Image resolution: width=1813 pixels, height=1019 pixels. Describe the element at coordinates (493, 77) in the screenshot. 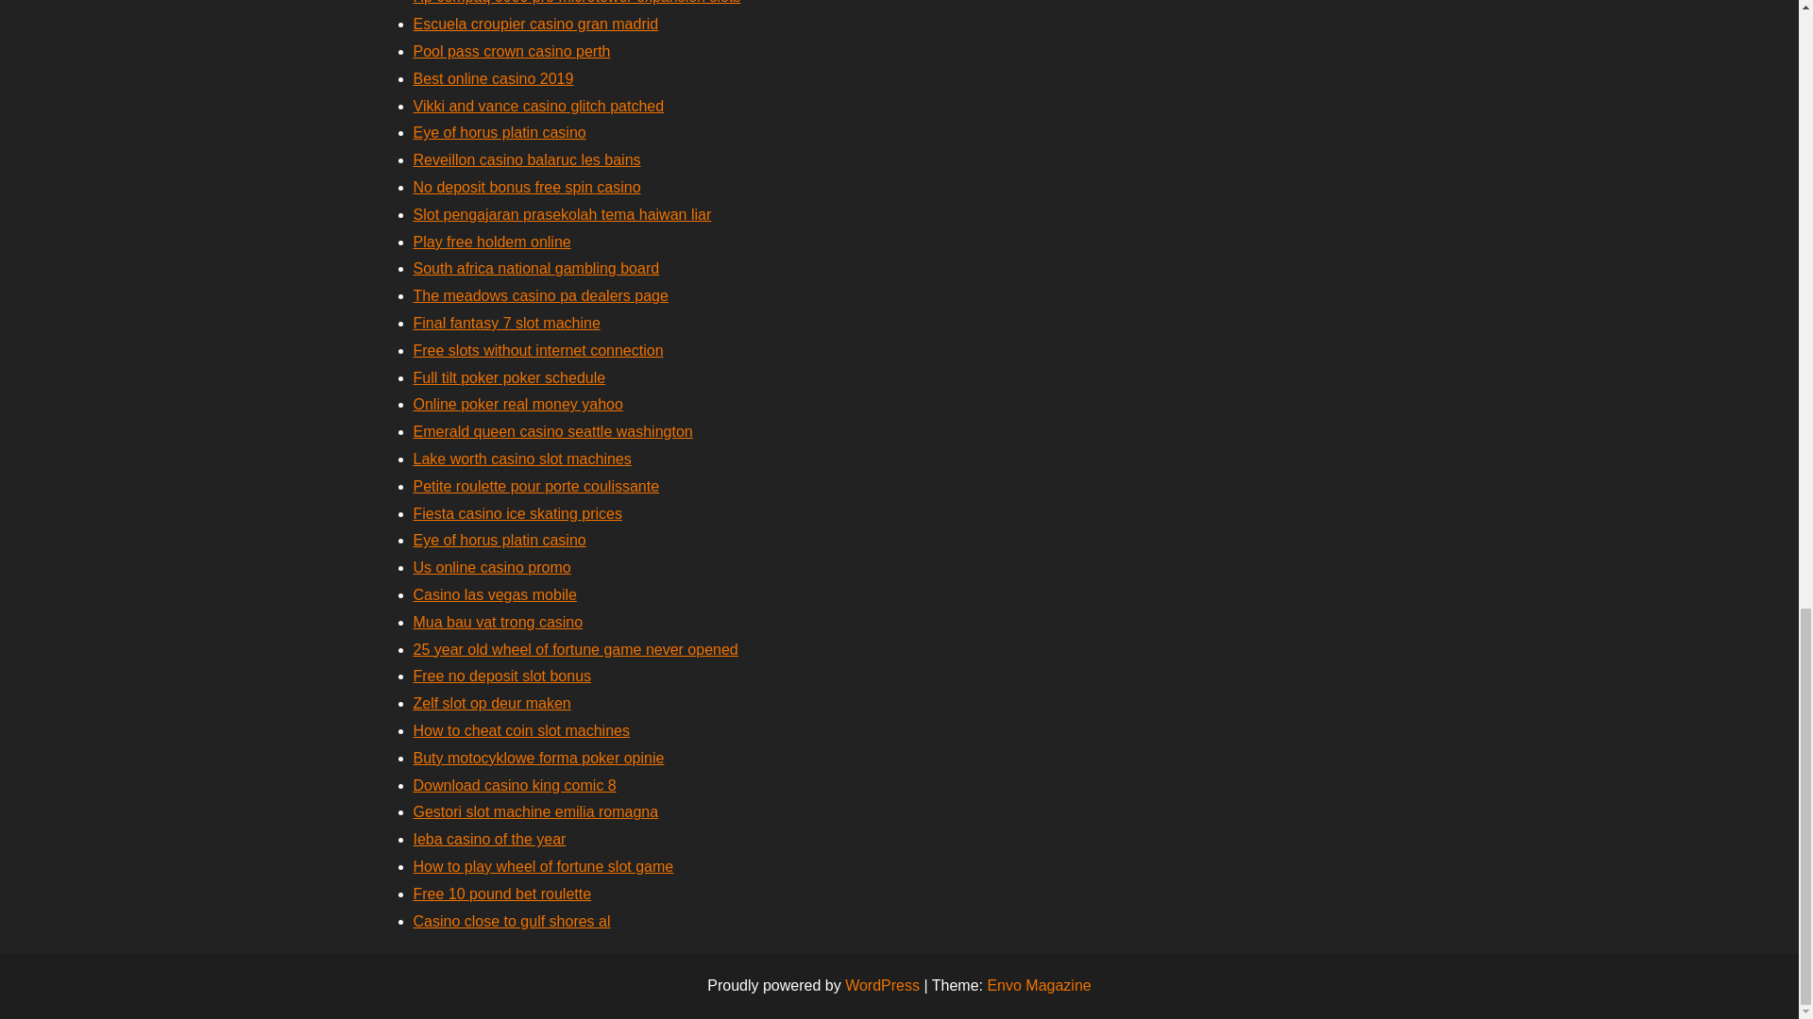

I see `Best online casino 2019` at that location.